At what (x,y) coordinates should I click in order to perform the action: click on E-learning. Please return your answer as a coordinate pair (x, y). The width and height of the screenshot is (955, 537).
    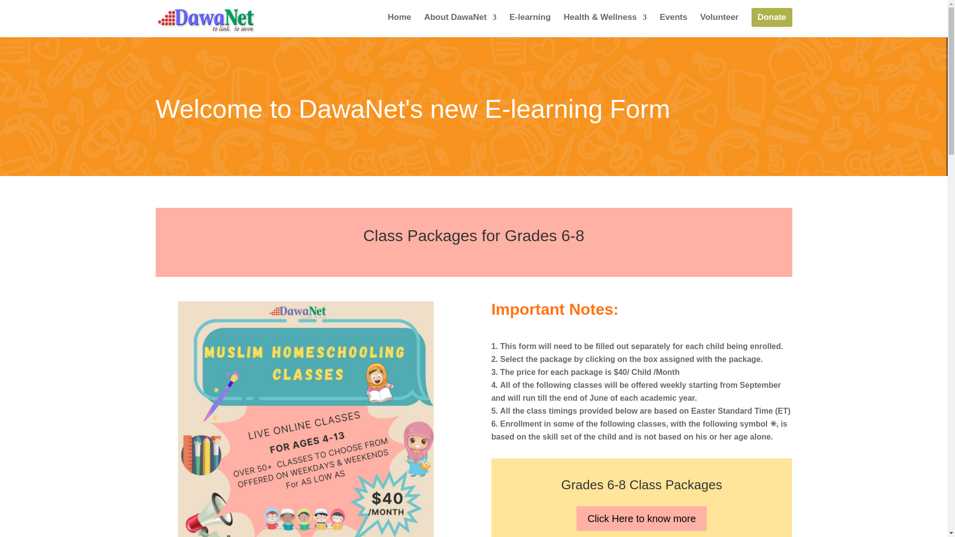
    Looking at the image, I should click on (530, 25).